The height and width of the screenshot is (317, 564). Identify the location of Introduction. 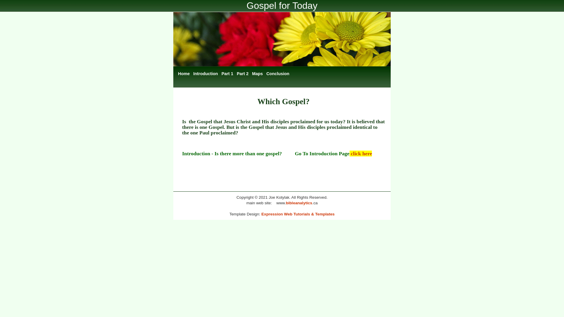
(206, 74).